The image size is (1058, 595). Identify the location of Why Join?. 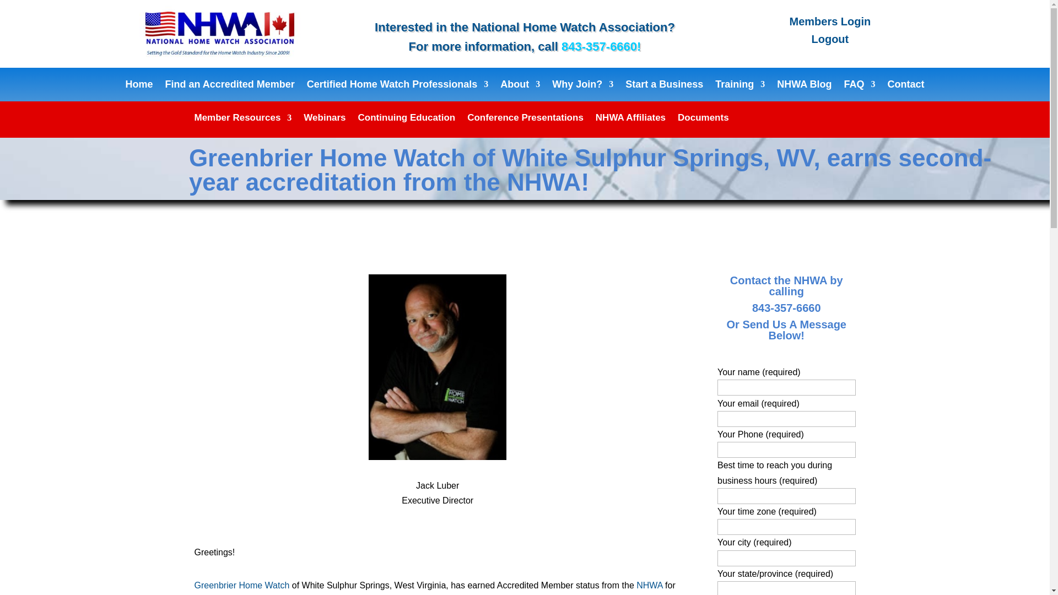
(583, 86).